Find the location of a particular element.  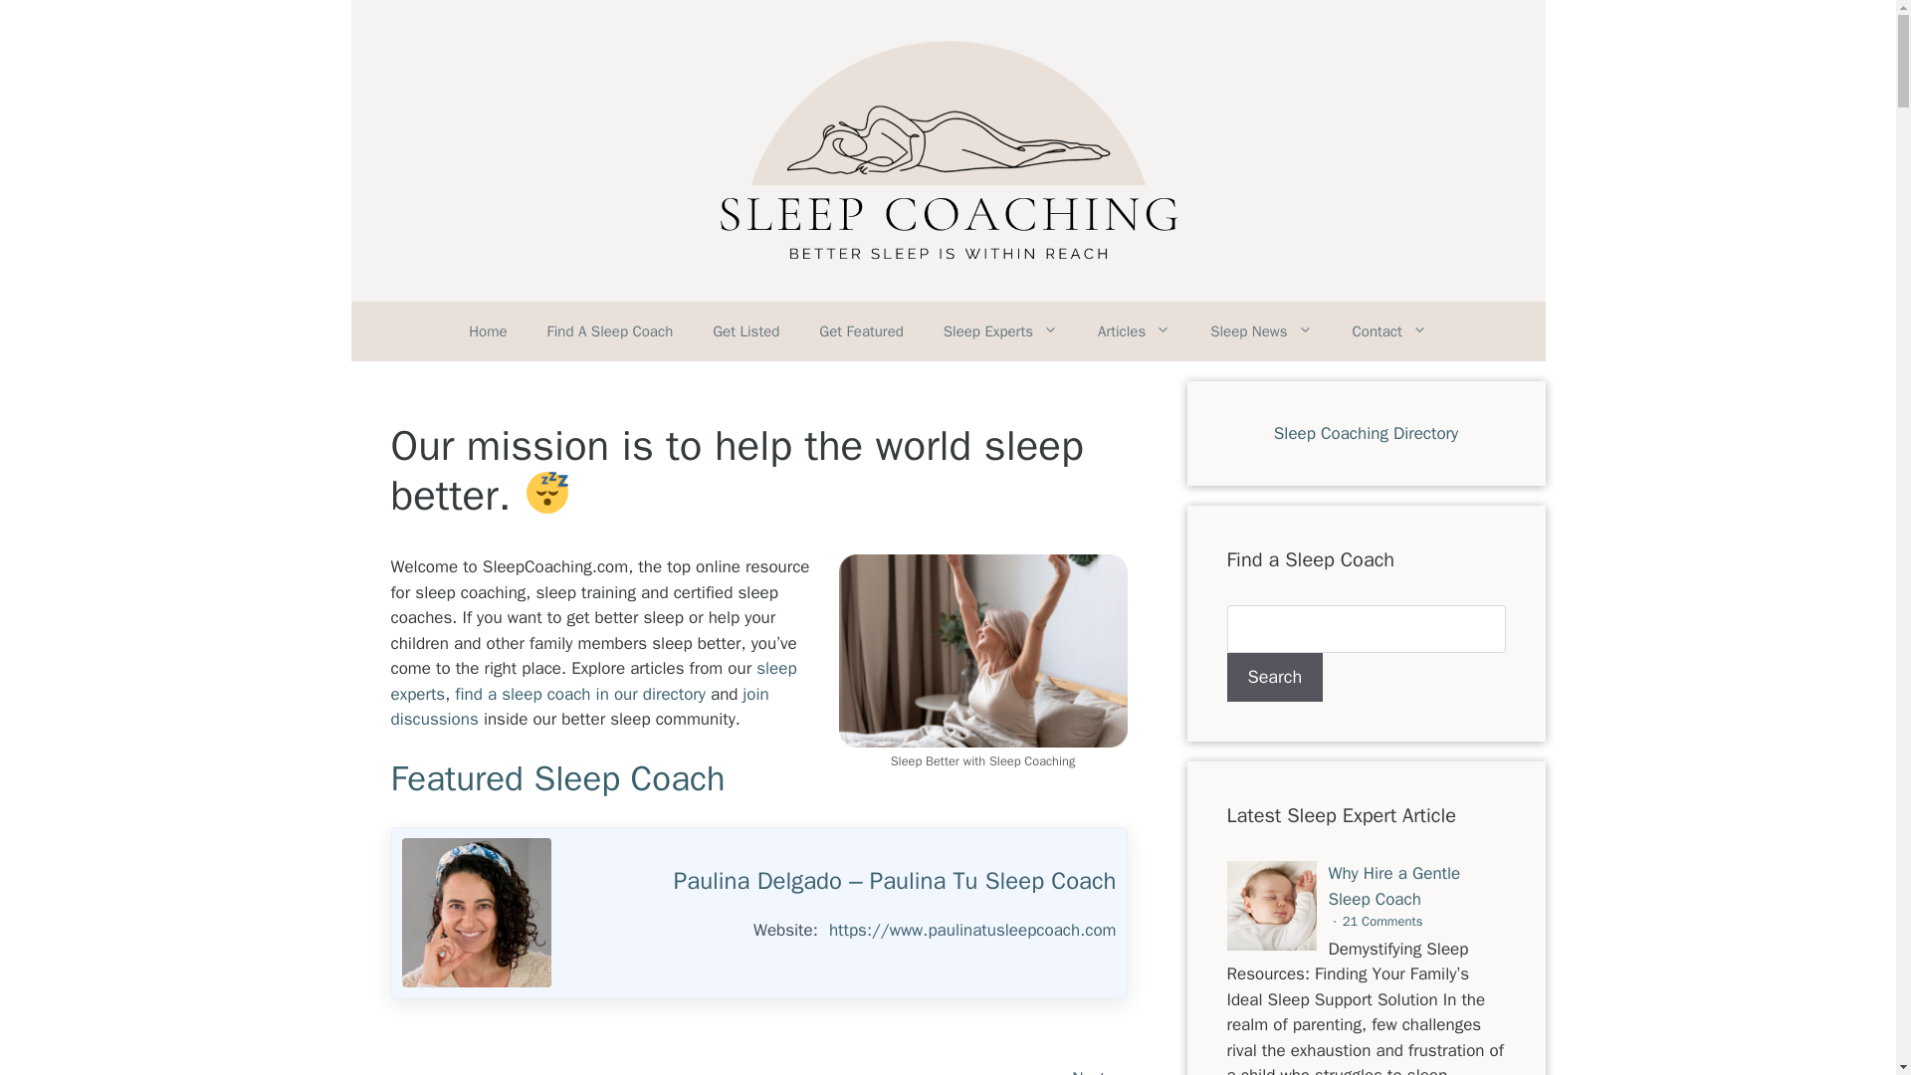

Home is located at coordinates (488, 330).